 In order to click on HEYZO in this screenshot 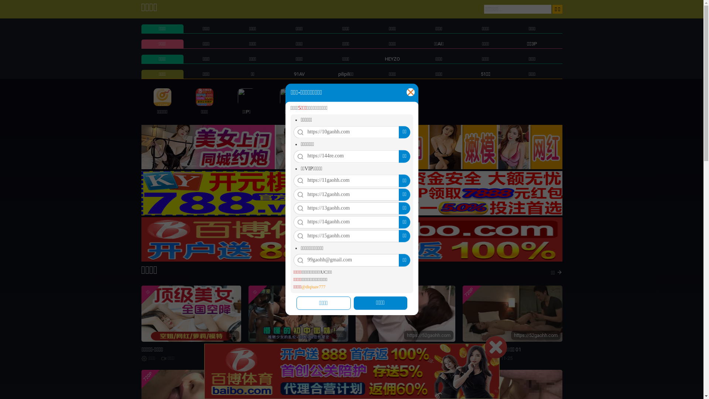, I will do `click(392, 59)`.